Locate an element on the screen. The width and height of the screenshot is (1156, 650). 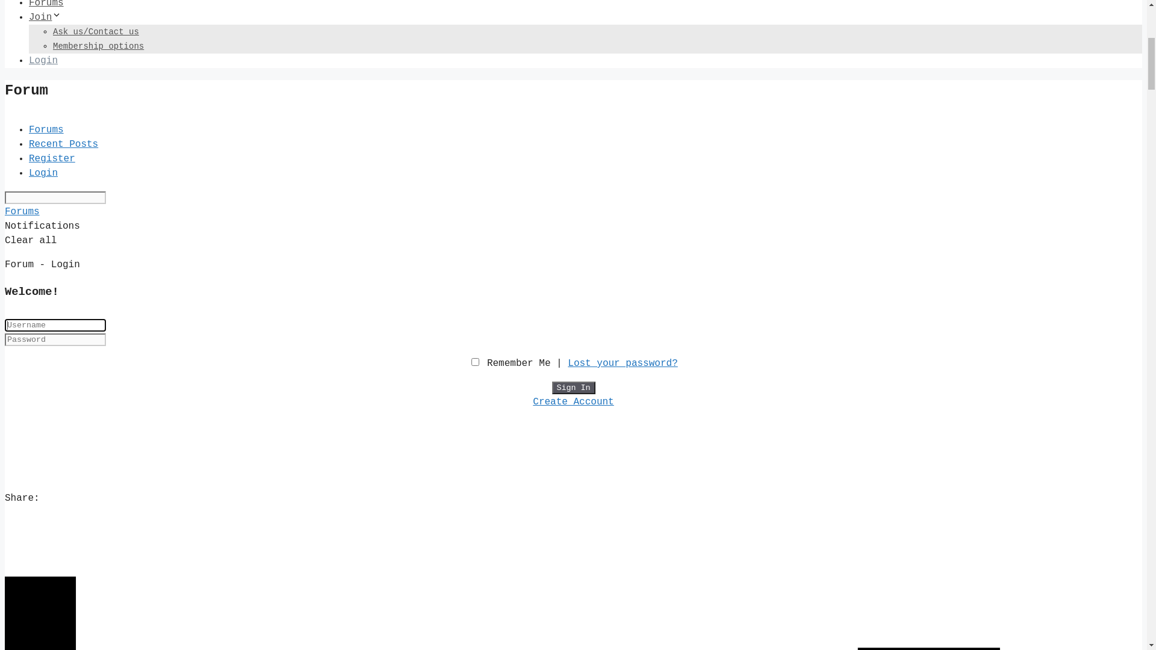
Forums is located at coordinates (46, 496).